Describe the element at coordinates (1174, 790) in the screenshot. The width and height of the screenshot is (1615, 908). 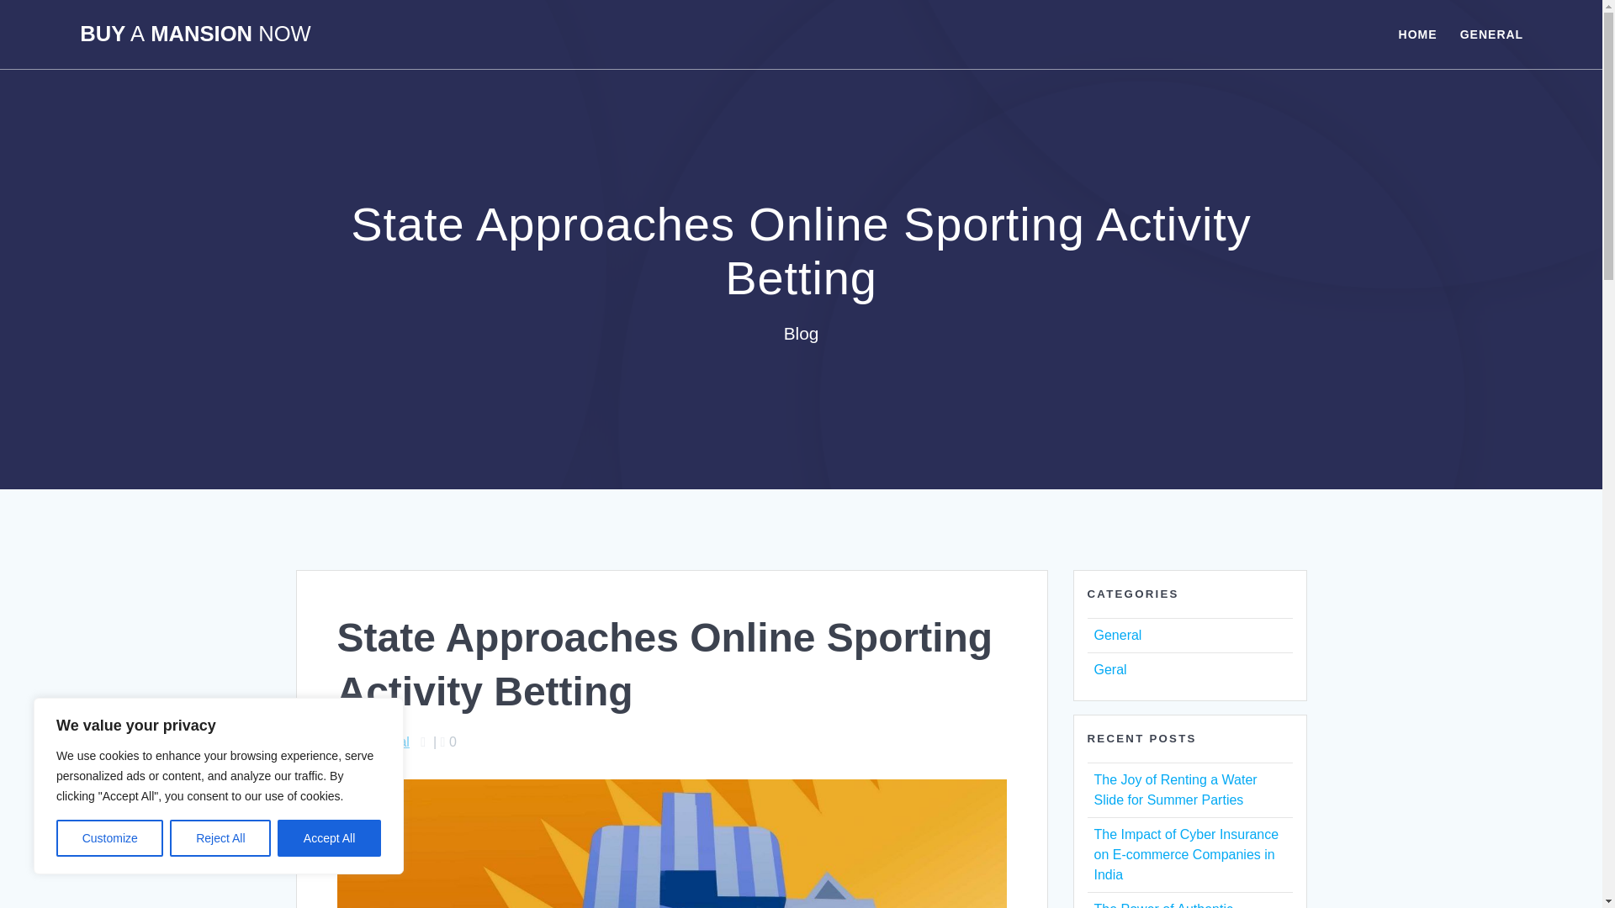
I see `The Joy of Renting a Water Slide for Summer Parties` at that location.